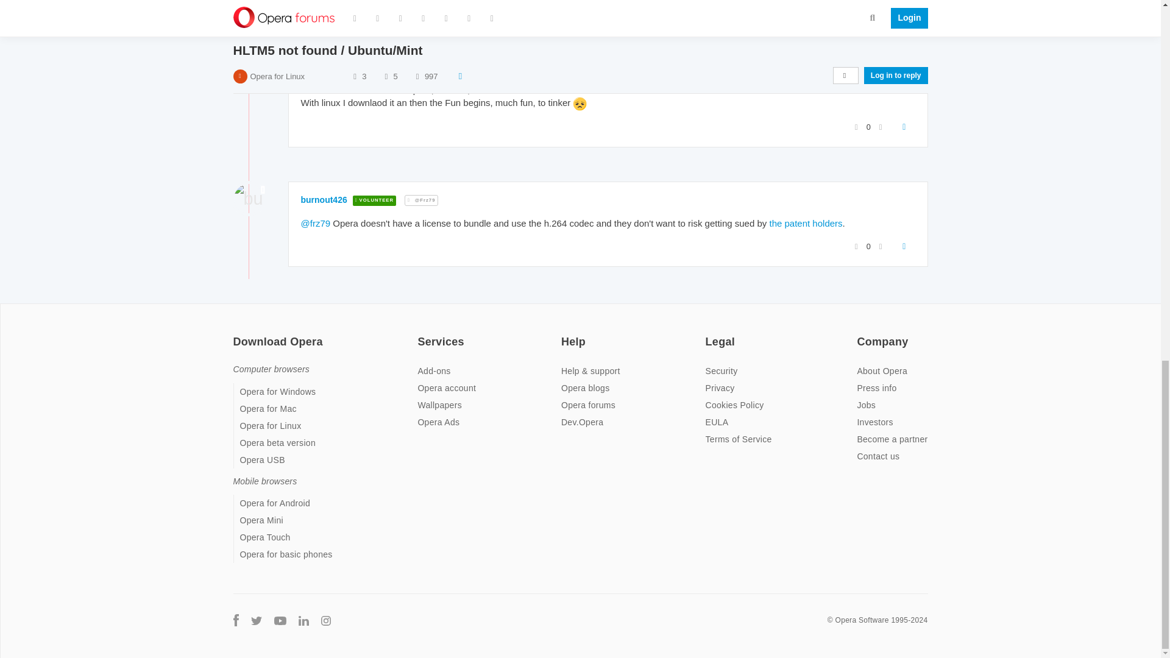 This screenshot has width=1170, height=658. I want to click on on, so click(709, 334).